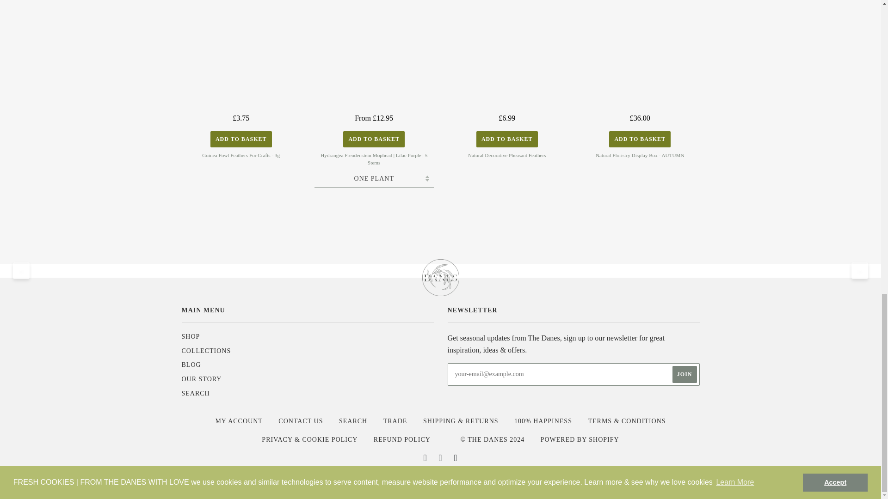 The image size is (888, 499). Describe the element at coordinates (358, 479) in the screenshot. I see `DINERS CLUB` at that location.